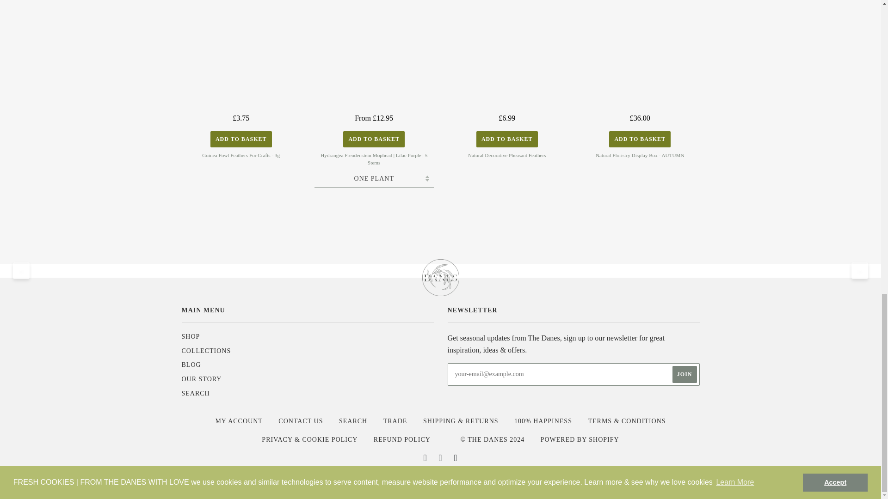 The image size is (888, 499). Describe the element at coordinates (358, 479) in the screenshot. I see `DINERS CLUB` at that location.